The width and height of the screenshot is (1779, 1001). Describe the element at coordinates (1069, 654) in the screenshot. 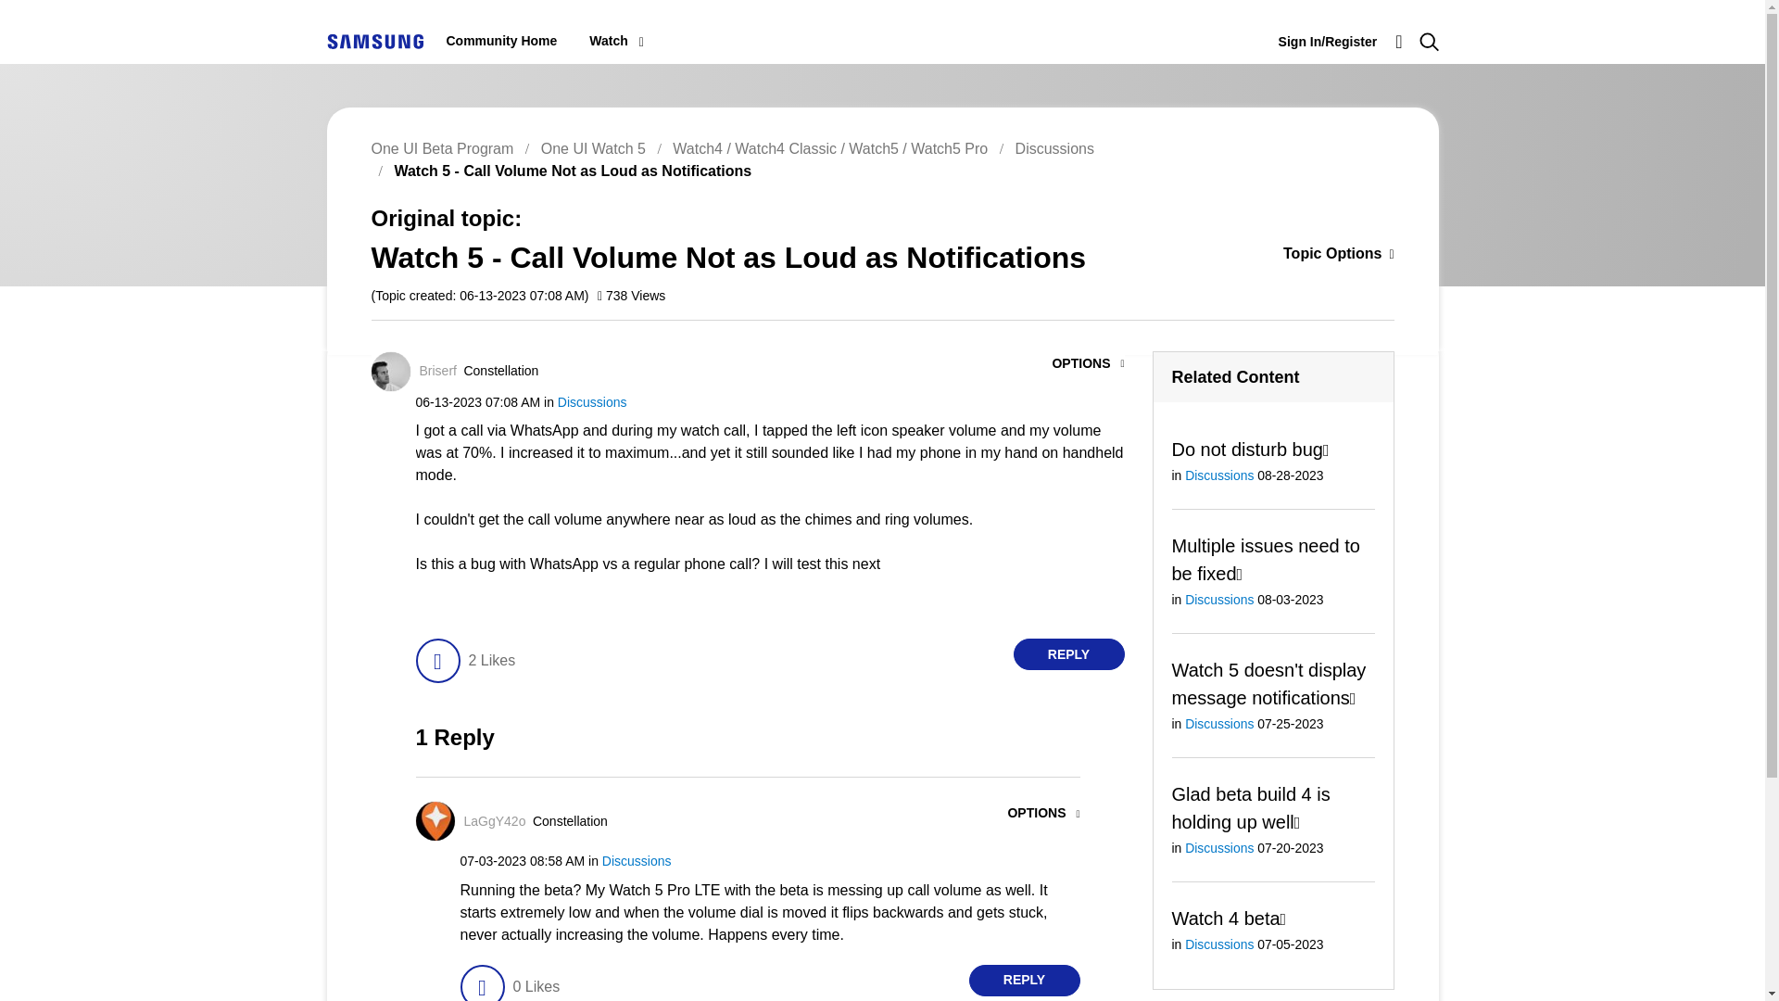

I see `REPLY` at that location.